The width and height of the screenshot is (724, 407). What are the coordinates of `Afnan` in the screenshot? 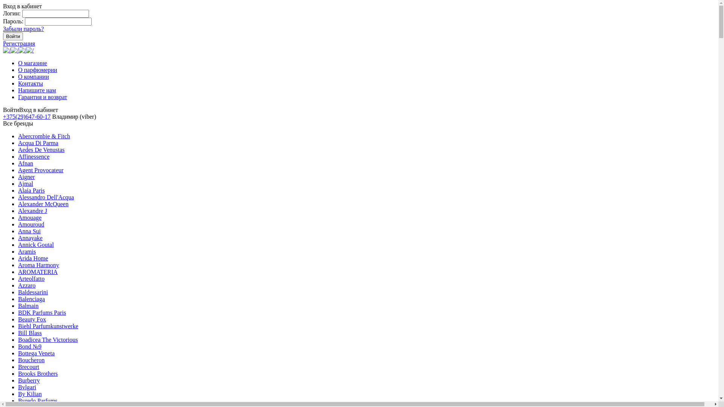 It's located at (26, 164).